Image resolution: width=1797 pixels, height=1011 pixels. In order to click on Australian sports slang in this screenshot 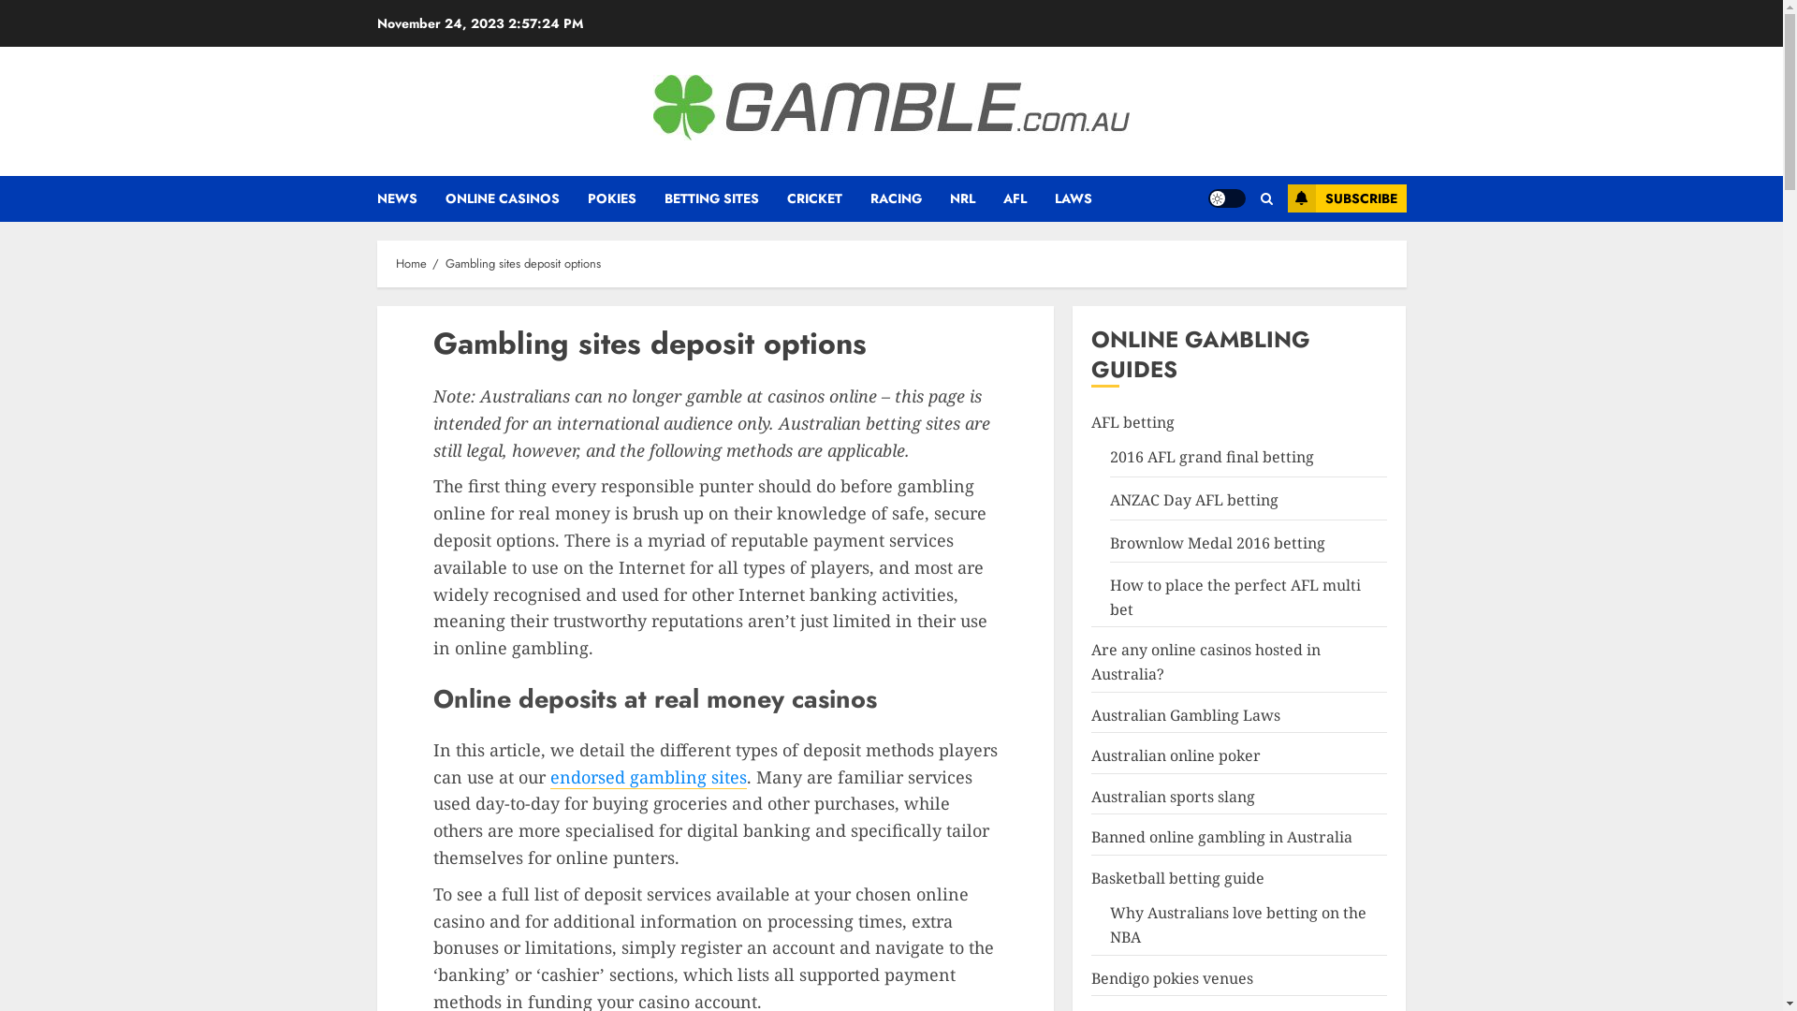, I will do `click(1174, 798)`.